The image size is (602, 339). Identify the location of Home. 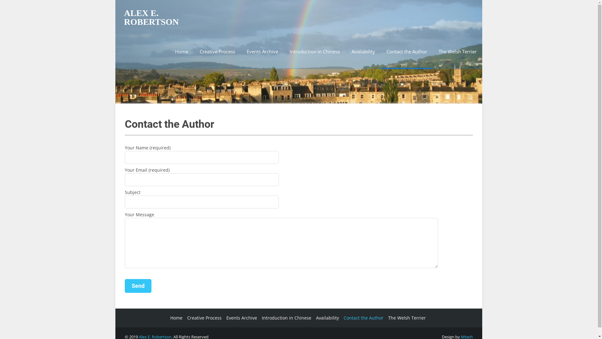
(176, 318).